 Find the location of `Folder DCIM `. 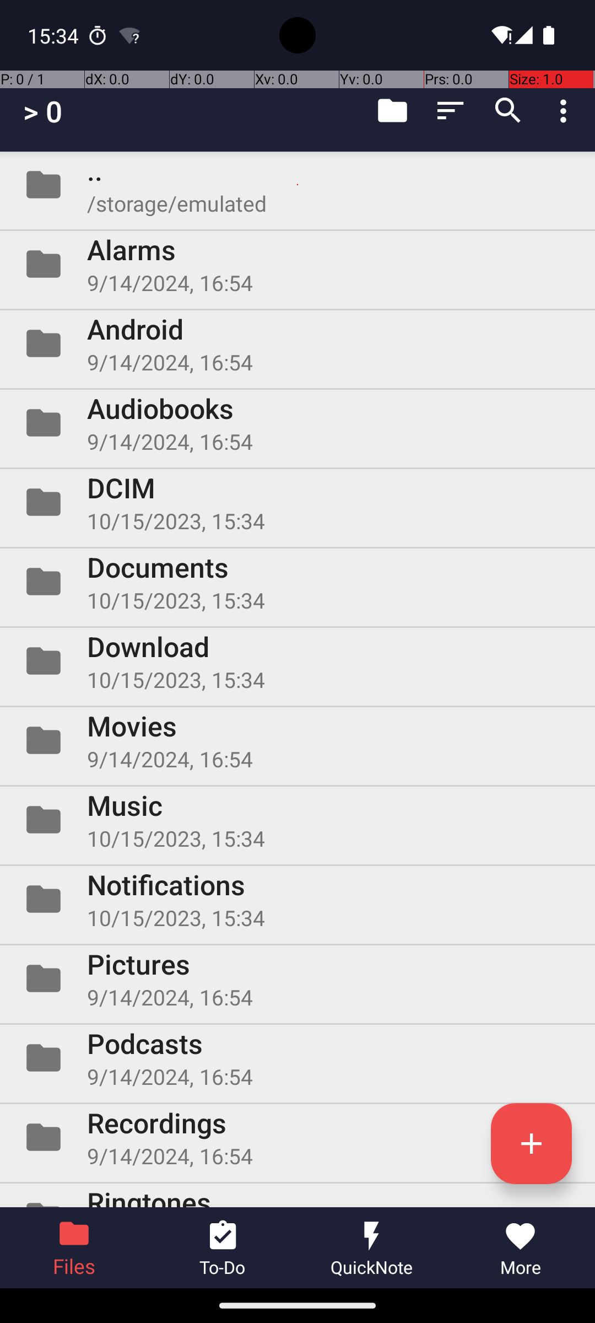

Folder DCIM  is located at coordinates (297, 502).